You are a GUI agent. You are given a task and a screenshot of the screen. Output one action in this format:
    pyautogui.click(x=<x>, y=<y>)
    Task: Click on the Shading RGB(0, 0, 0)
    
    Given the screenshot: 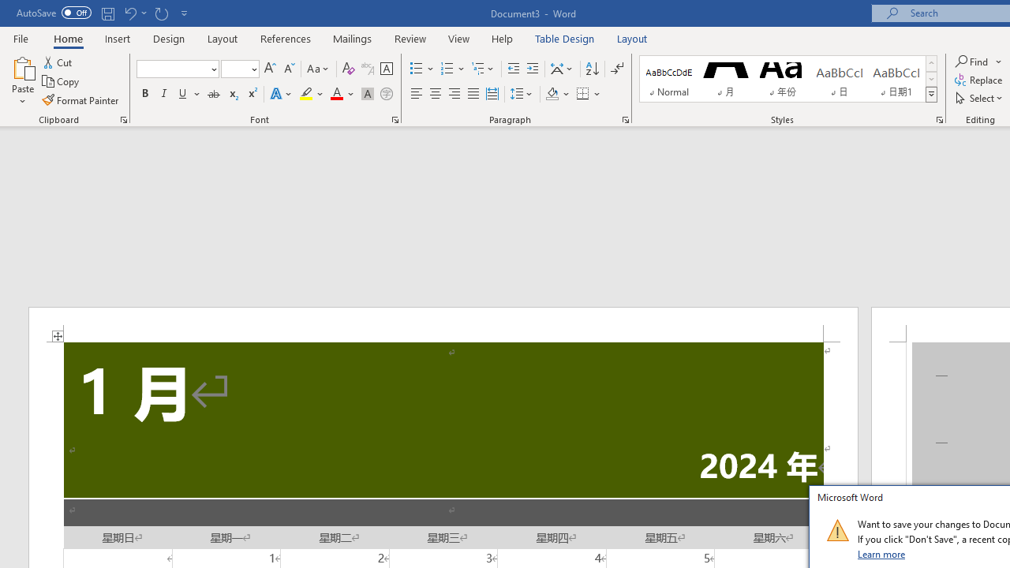 What is the action you would take?
    pyautogui.click(x=552, y=95)
    